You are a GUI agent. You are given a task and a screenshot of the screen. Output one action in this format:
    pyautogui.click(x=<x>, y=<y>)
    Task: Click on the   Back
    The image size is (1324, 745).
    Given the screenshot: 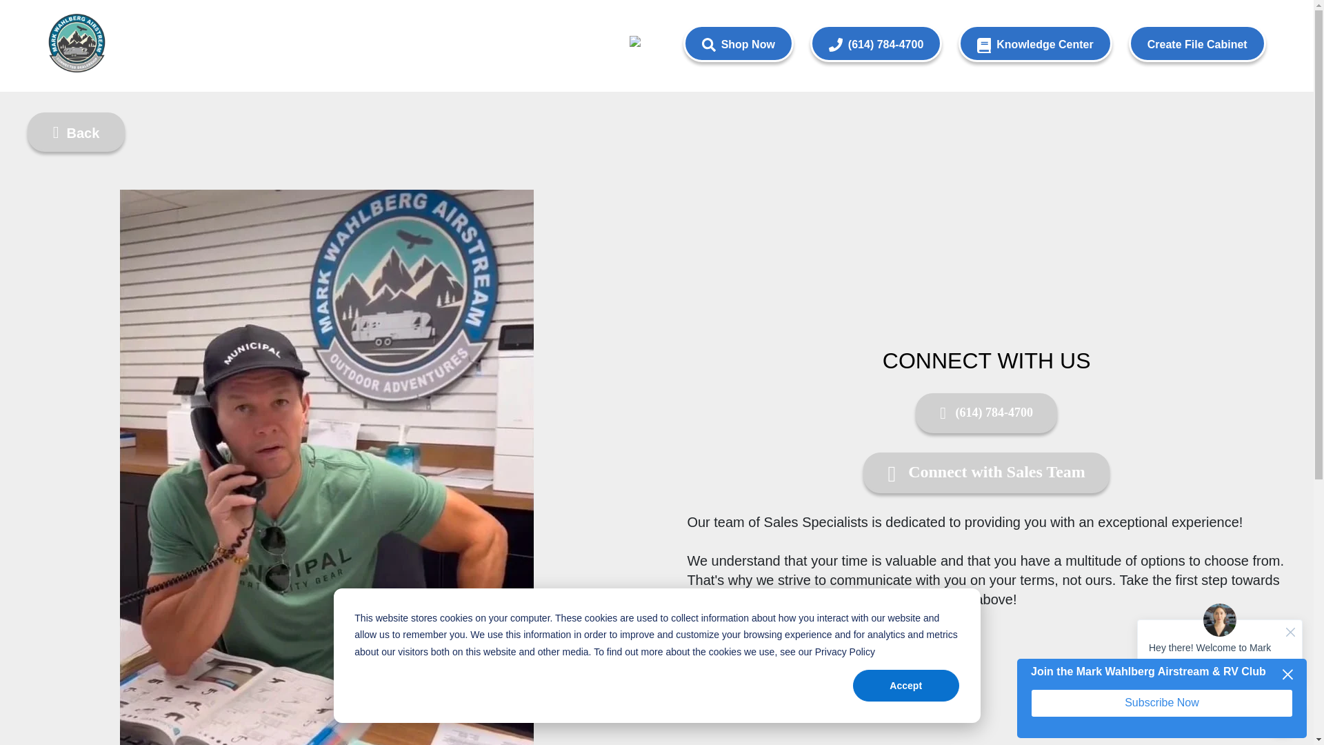 What is the action you would take?
    pyautogui.click(x=76, y=131)
    